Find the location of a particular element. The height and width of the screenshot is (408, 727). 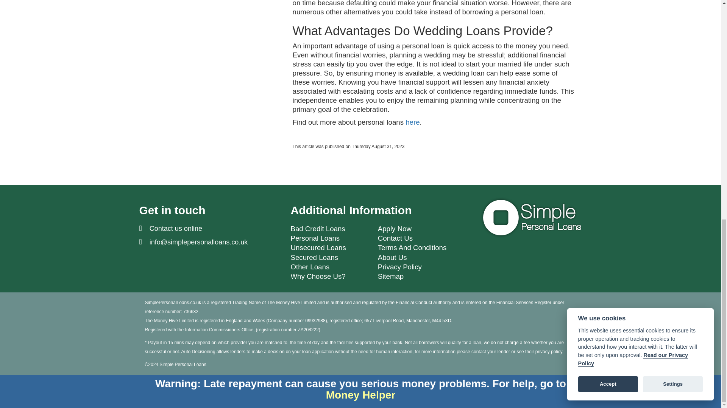

Apply Now is located at coordinates (395, 229).